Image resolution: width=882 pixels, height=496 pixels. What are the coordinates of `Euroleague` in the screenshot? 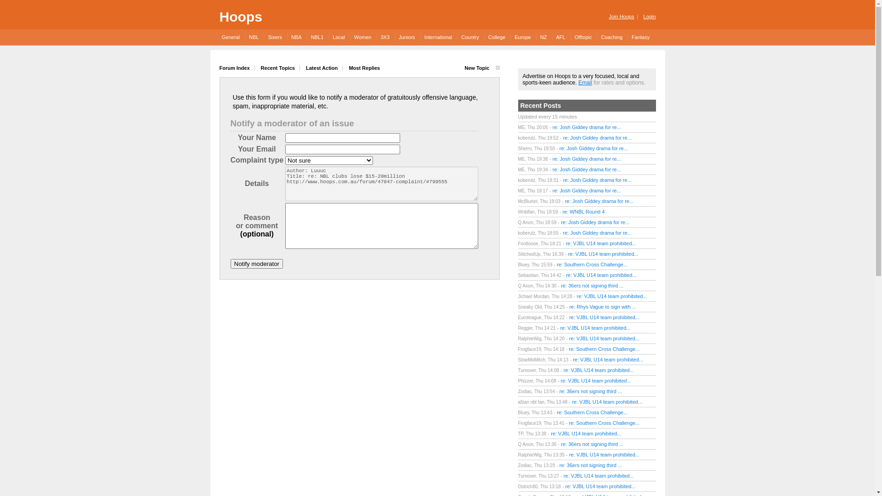 It's located at (530, 318).